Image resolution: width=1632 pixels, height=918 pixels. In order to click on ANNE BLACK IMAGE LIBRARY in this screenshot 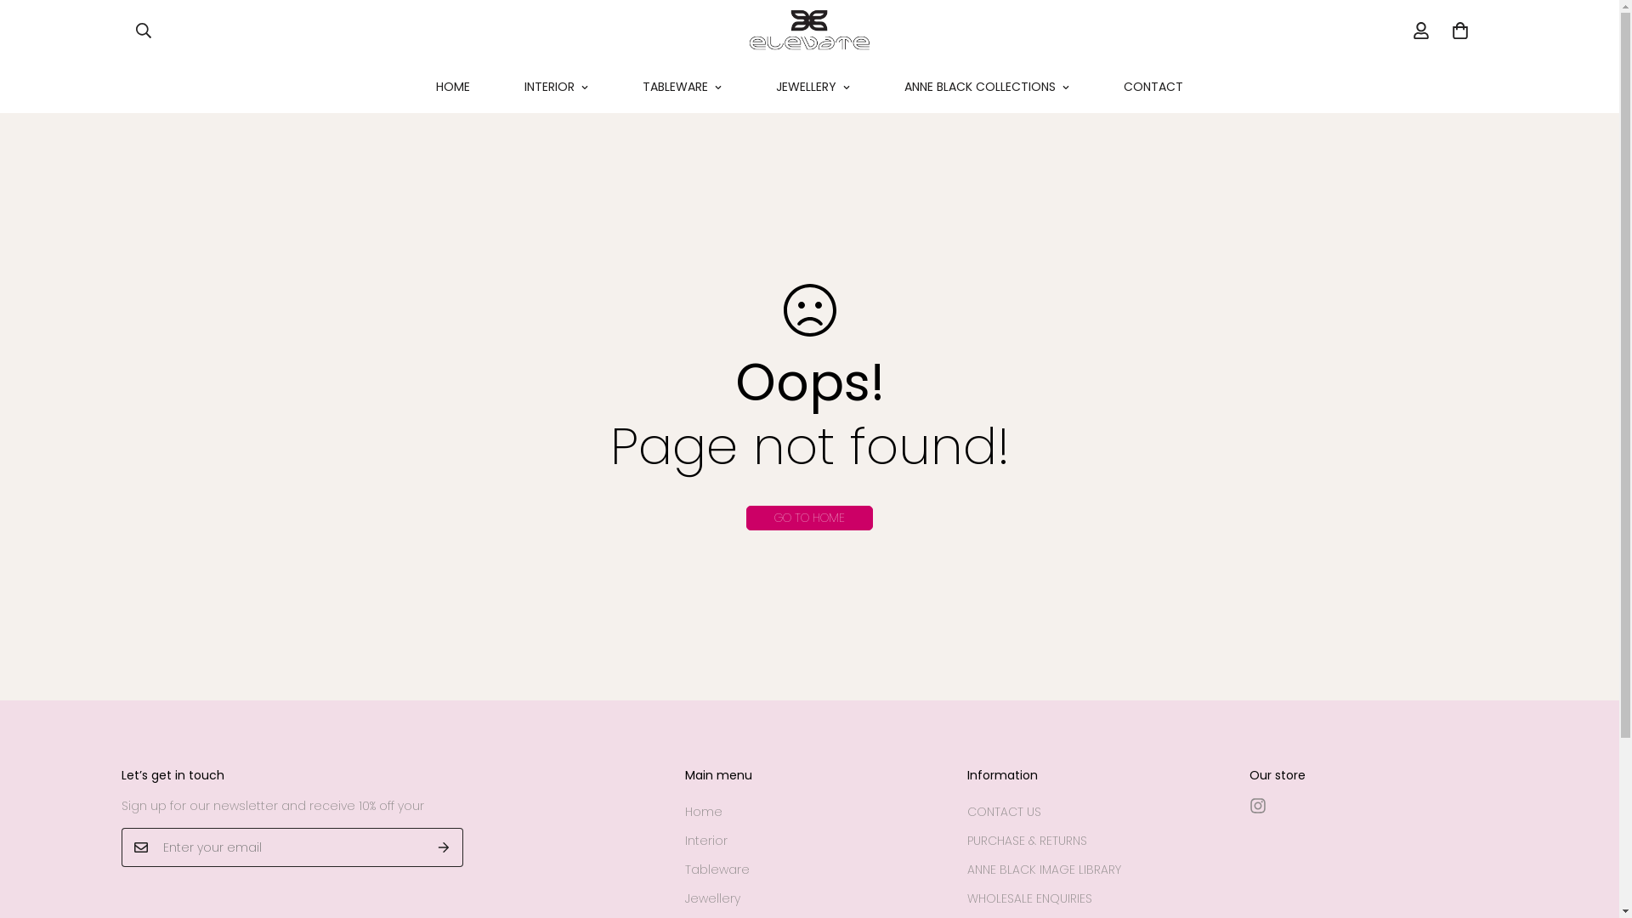, I will do `click(1044, 870)`.